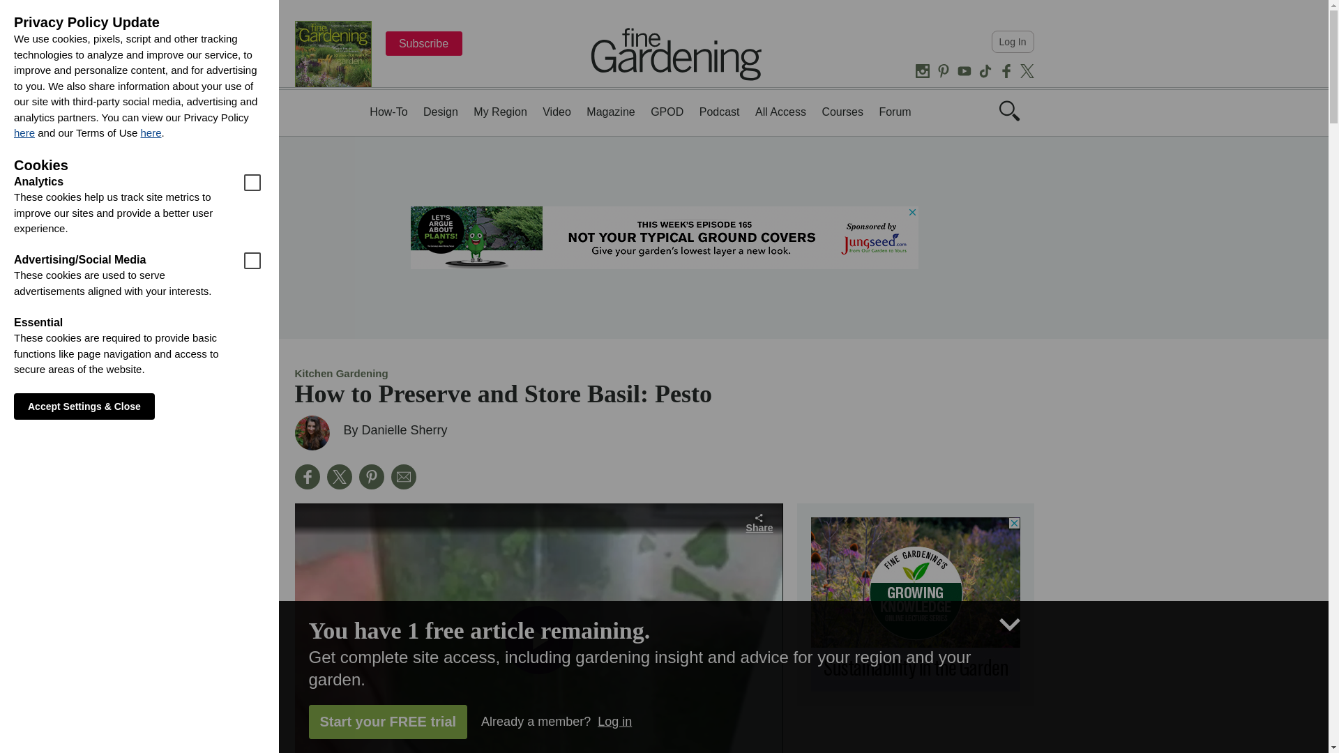 This screenshot has width=1339, height=753. What do you see at coordinates (985, 71) in the screenshot?
I see `TikTok` at bounding box center [985, 71].